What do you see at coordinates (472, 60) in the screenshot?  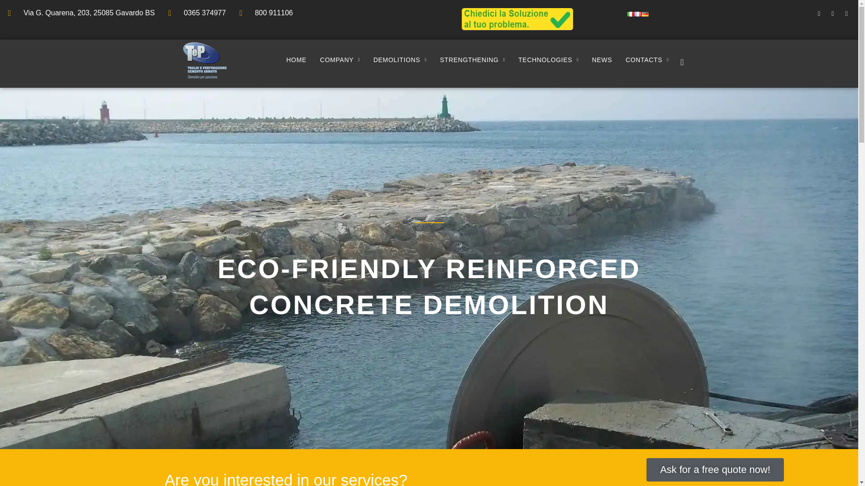 I see `STRENGTHENING` at bounding box center [472, 60].